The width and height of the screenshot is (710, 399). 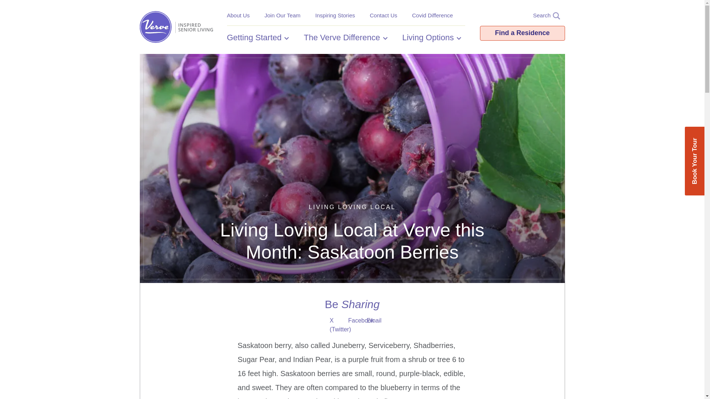 What do you see at coordinates (258, 37) in the screenshot?
I see `Getting Started` at bounding box center [258, 37].